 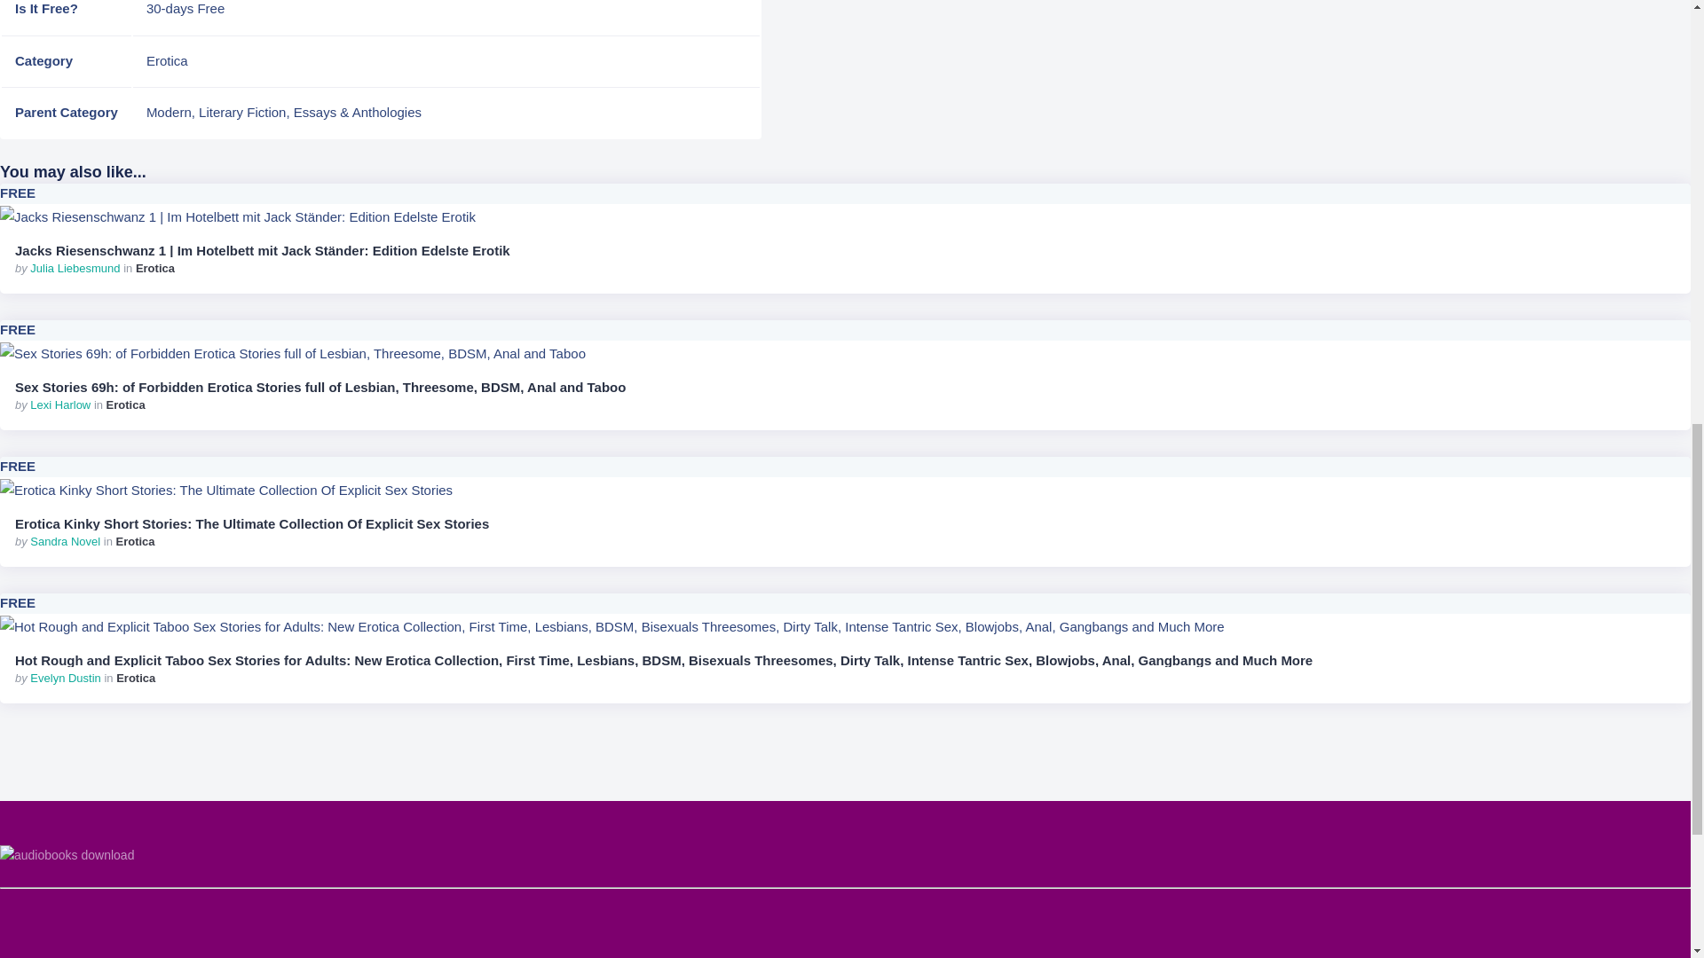 What do you see at coordinates (242, 112) in the screenshot?
I see `Literary Fiction` at bounding box center [242, 112].